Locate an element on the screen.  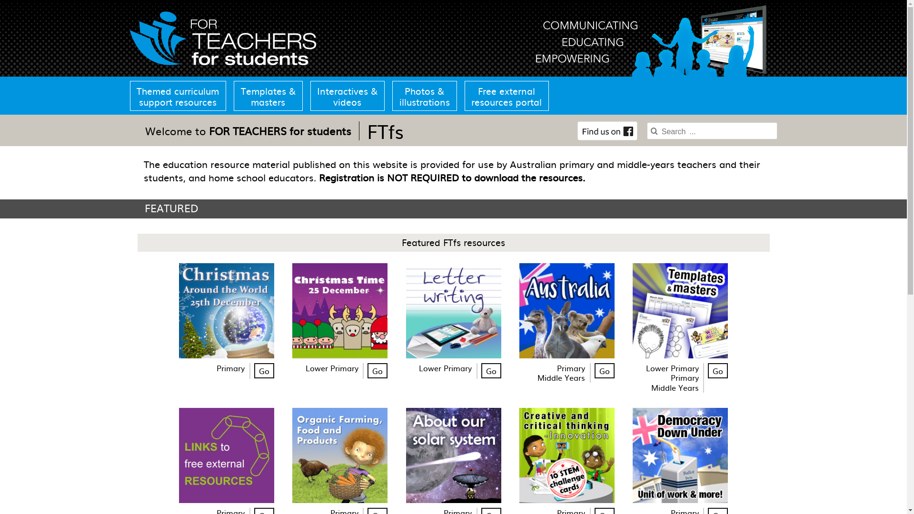
Interactives &
videos is located at coordinates (348, 96).